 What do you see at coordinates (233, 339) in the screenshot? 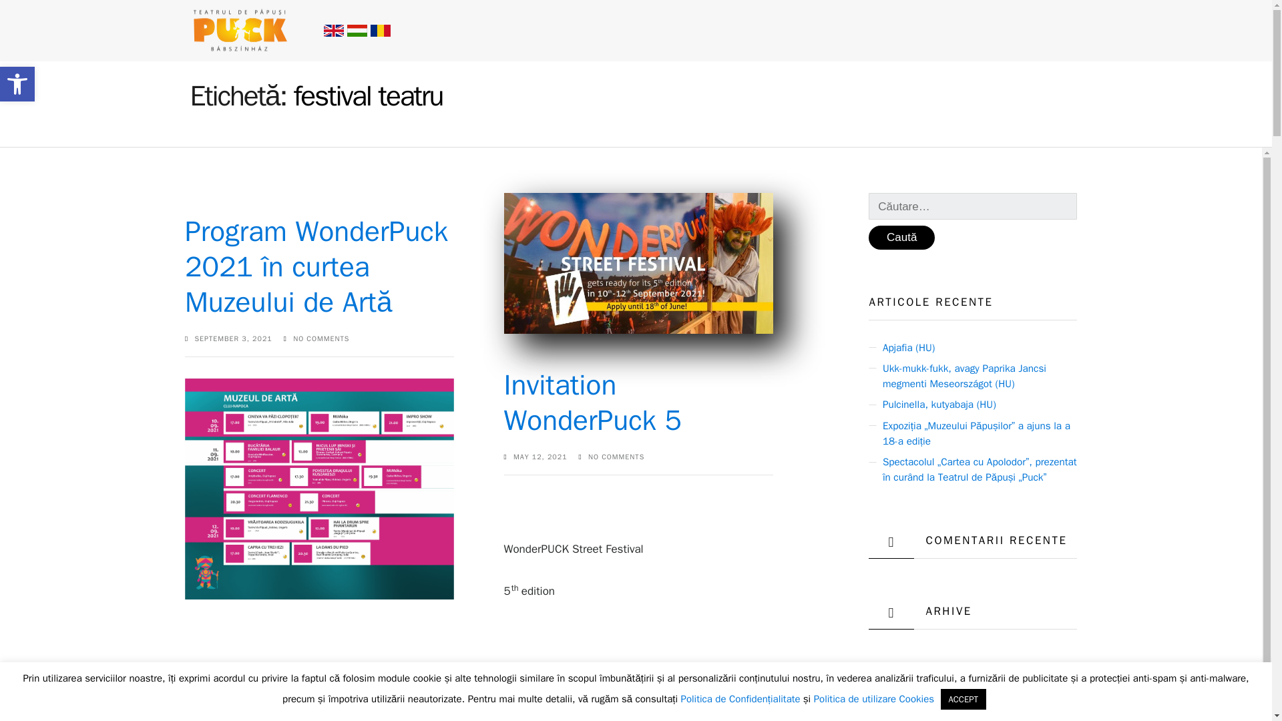
I see `SEPTEMBER 3, 2021` at bounding box center [233, 339].